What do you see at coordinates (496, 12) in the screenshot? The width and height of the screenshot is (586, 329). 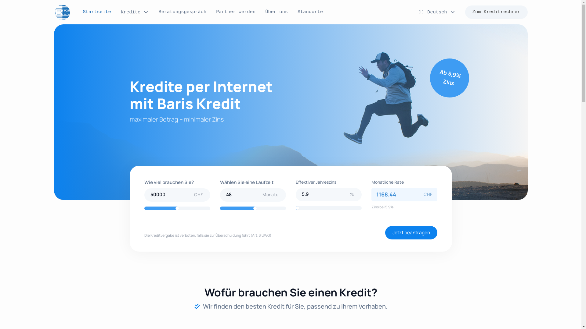 I see `Zum Kreditrechner` at bounding box center [496, 12].